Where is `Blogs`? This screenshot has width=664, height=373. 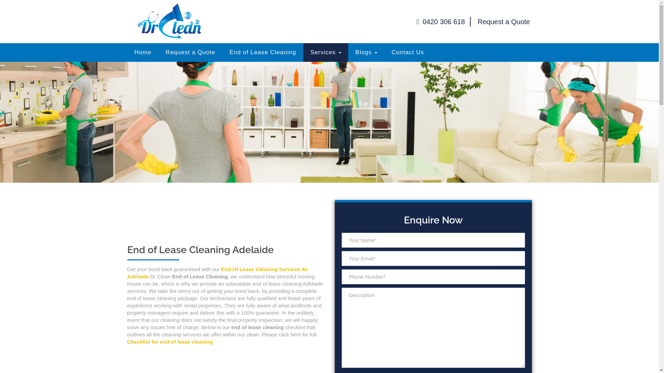 Blogs is located at coordinates (367, 52).